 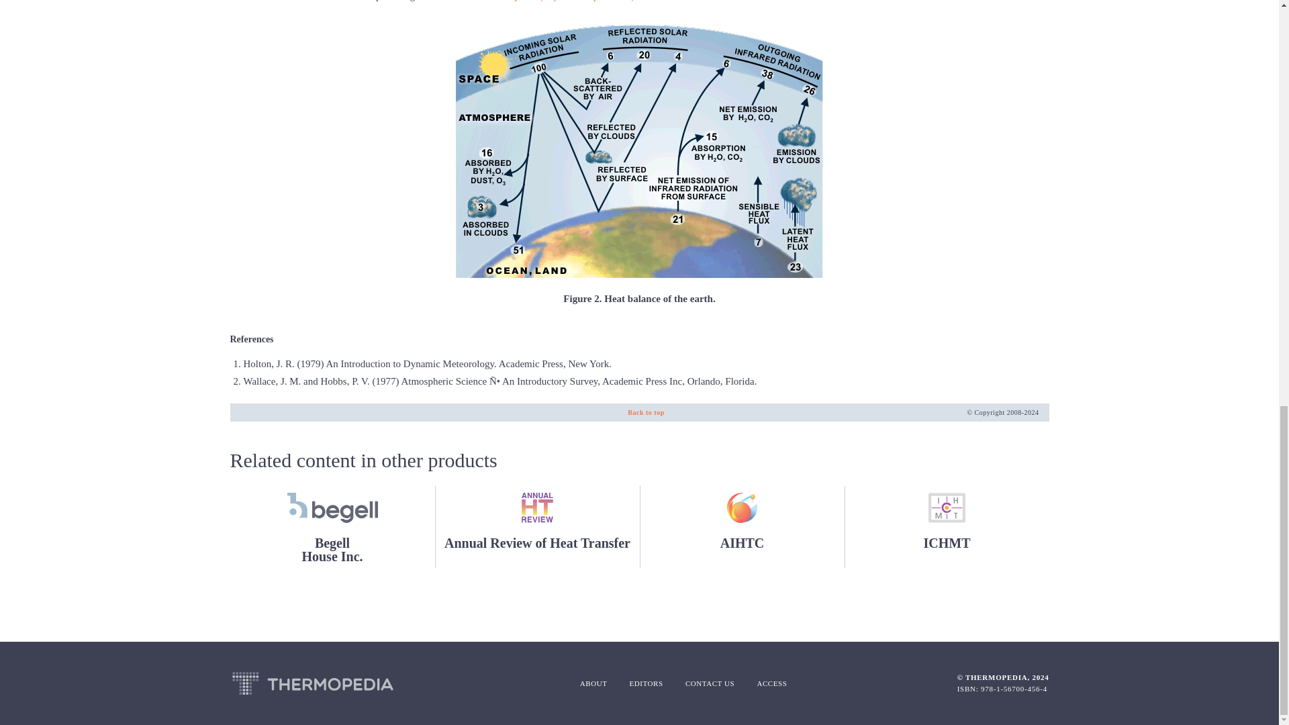 What do you see at coordinates (646, 412) in the screenshot?
I see `Back to top` at bounding box center [646, 412].